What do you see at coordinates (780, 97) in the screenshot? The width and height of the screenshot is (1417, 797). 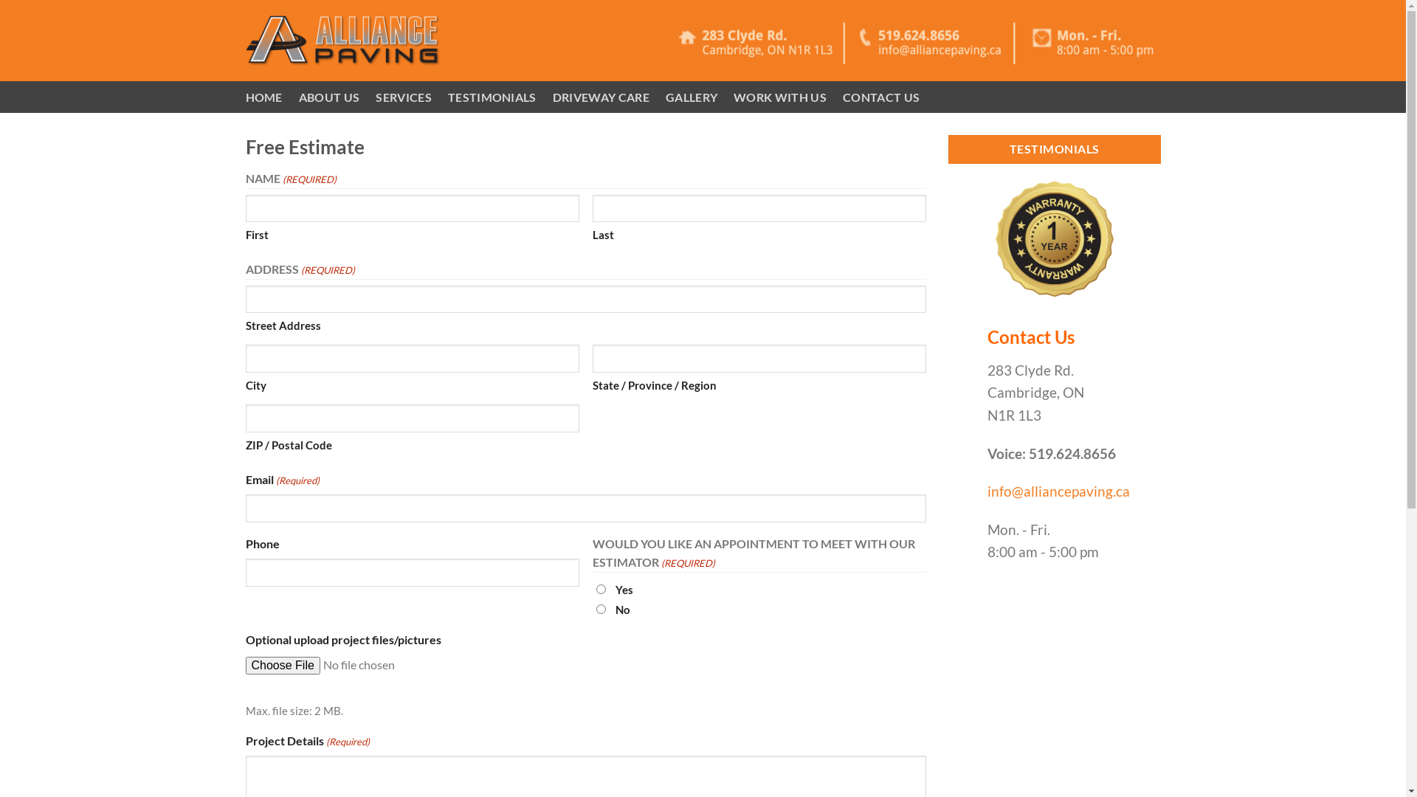 I see `WORK WITH US` at bounding box center [780, 97].